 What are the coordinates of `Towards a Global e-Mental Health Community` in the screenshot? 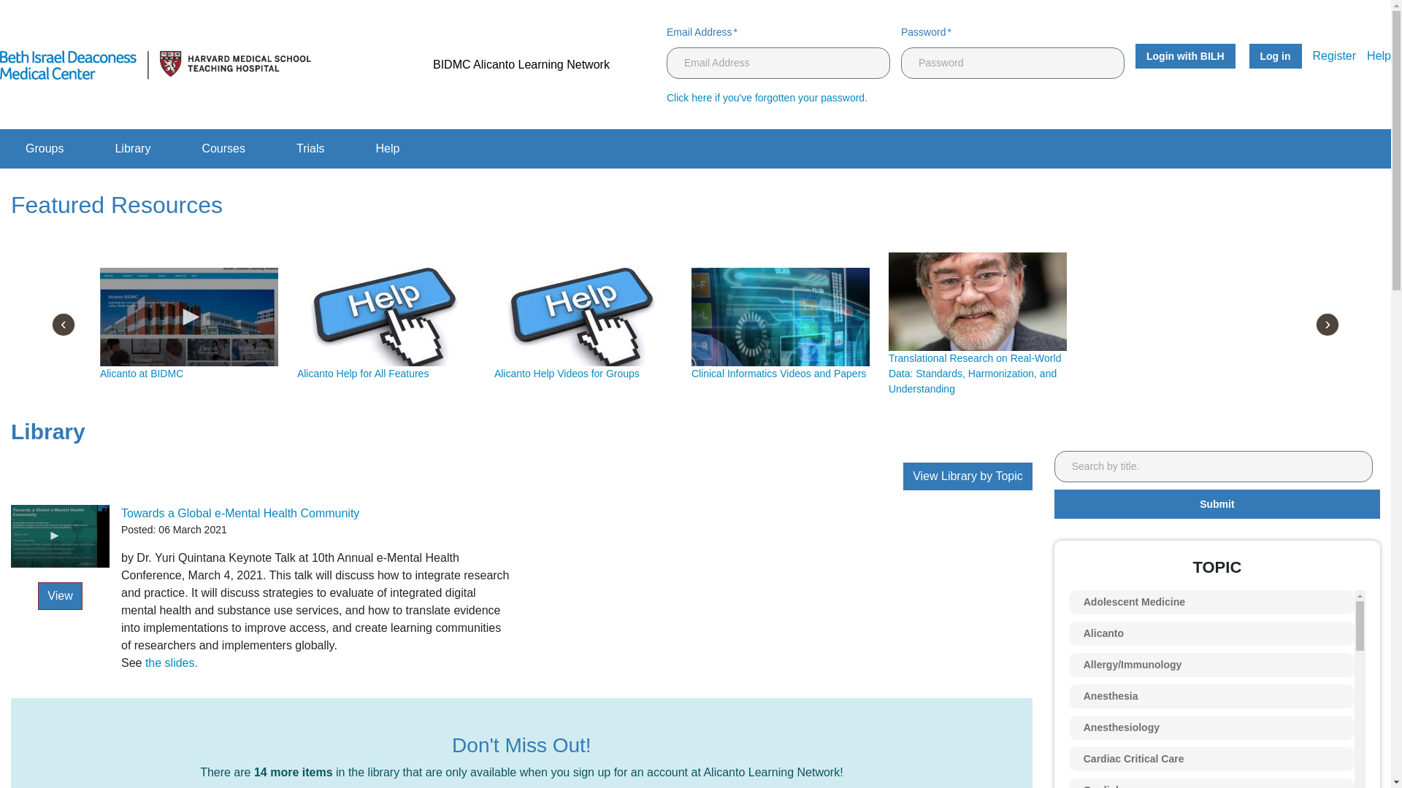 It's located at (240, 513).